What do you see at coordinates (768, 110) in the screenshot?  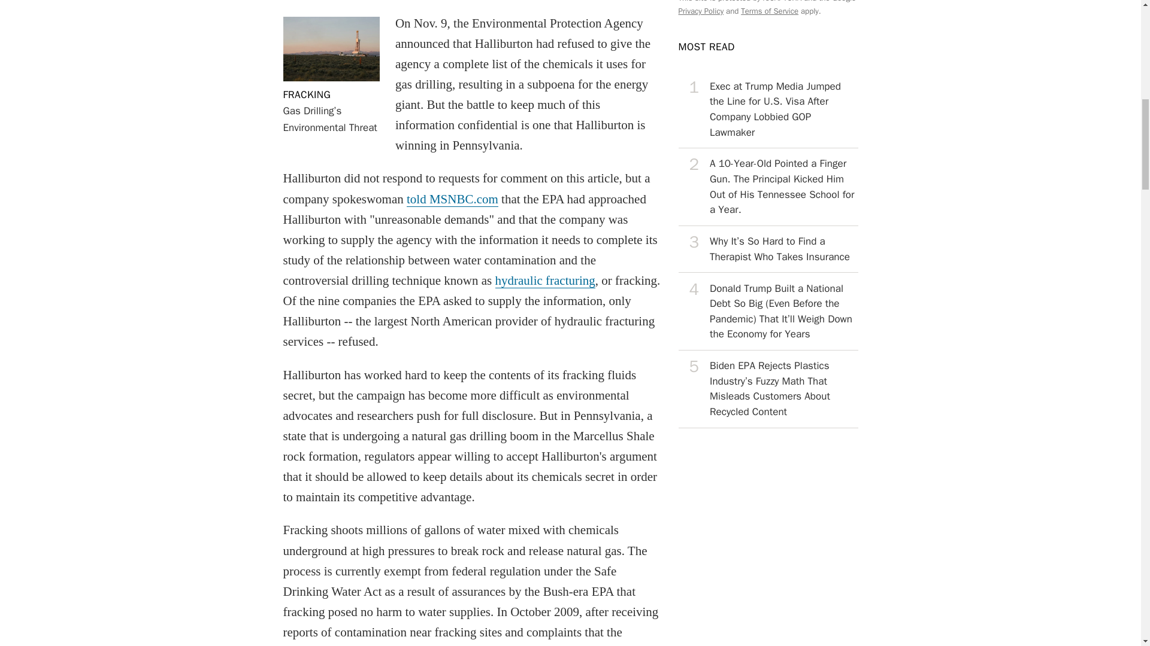 I see `View this` at bounding box center [768, 110].